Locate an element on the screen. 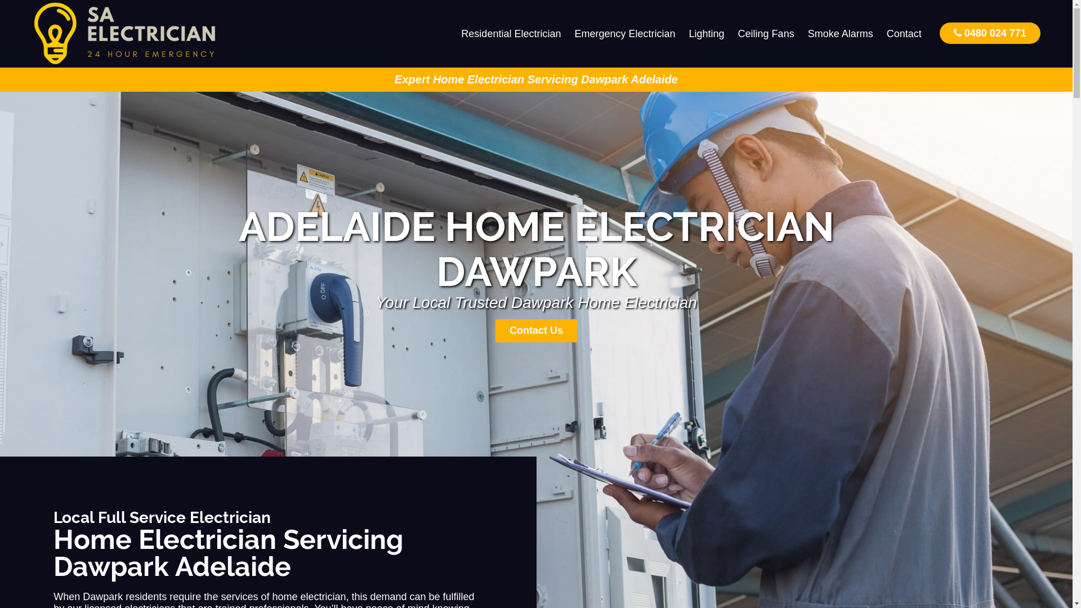 Image resolution: width=1081 pixels, height=608 pixels. Contact Us is located at coordinates (536, 331).